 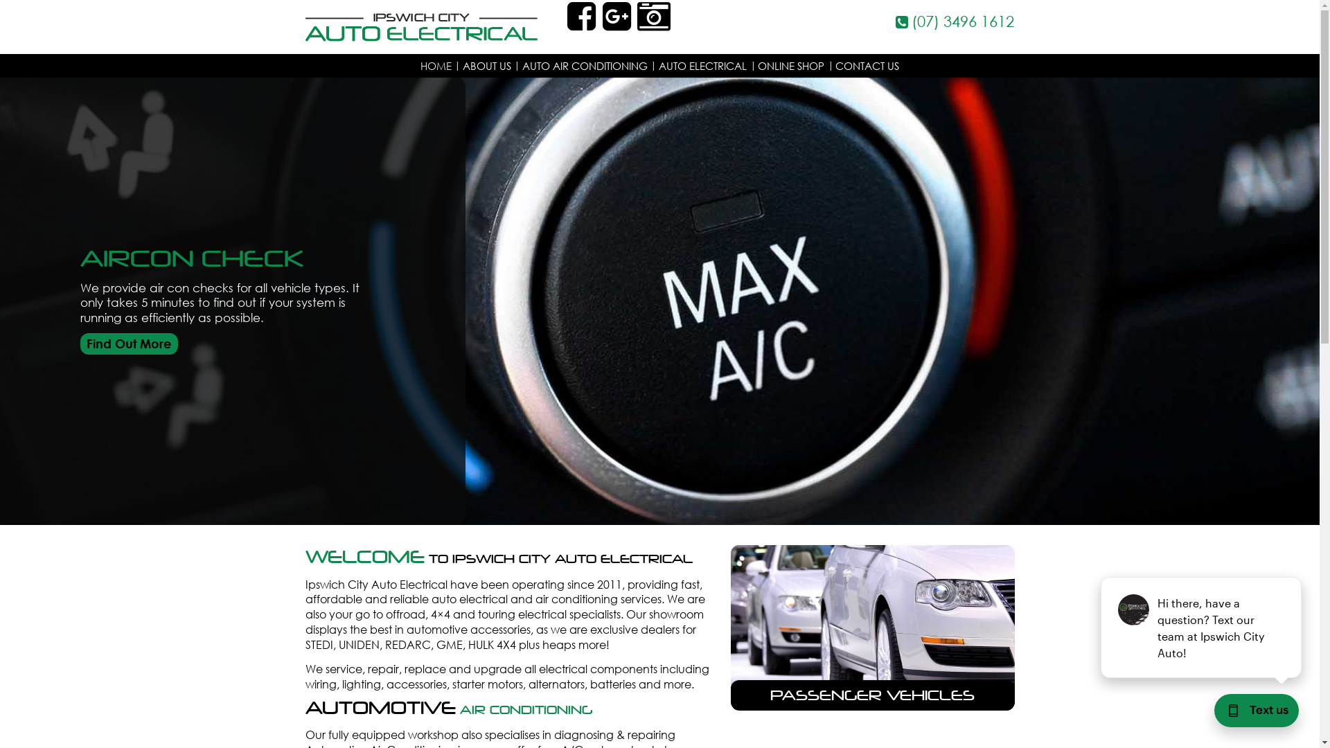 I want to click on AUTO ELECTRICAL, so click(x=702, y=65).